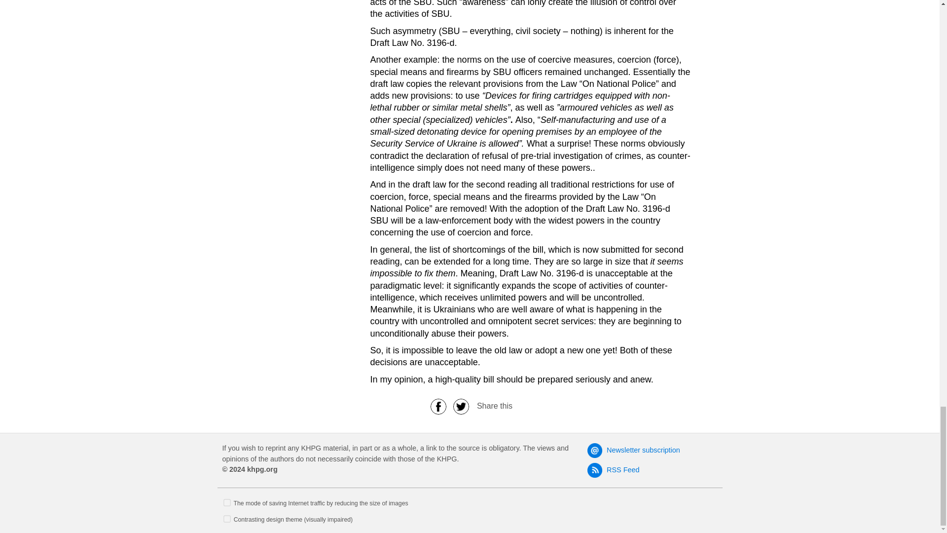  What do you see at coordinates (461, 406) in the screenshot?
I see `Twitter` at bounding box center [461, 406].